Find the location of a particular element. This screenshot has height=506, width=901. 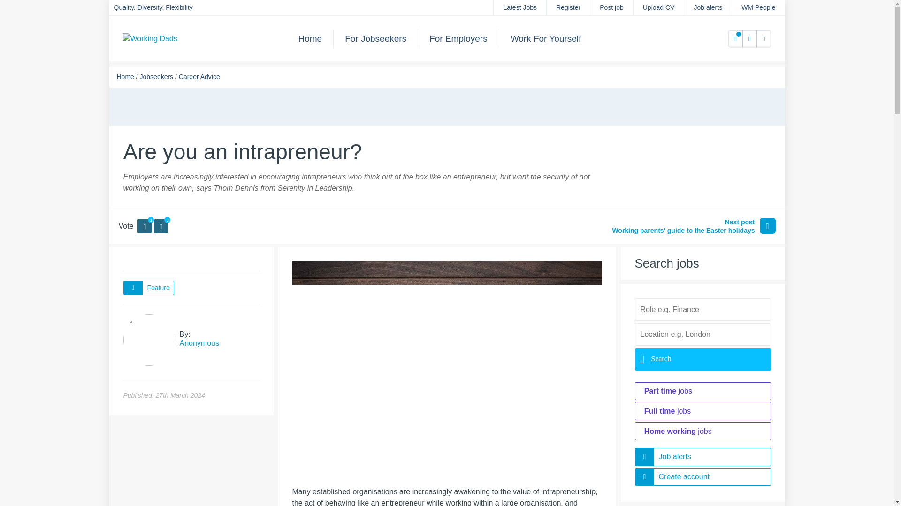

WM People is located at coordinates (758, 7).